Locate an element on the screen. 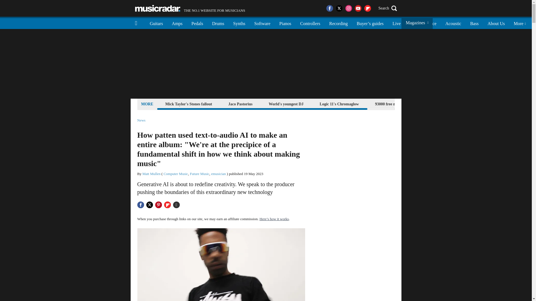 This screenshot has height=301, width=536. About Us is located at coordinates (496, 23).